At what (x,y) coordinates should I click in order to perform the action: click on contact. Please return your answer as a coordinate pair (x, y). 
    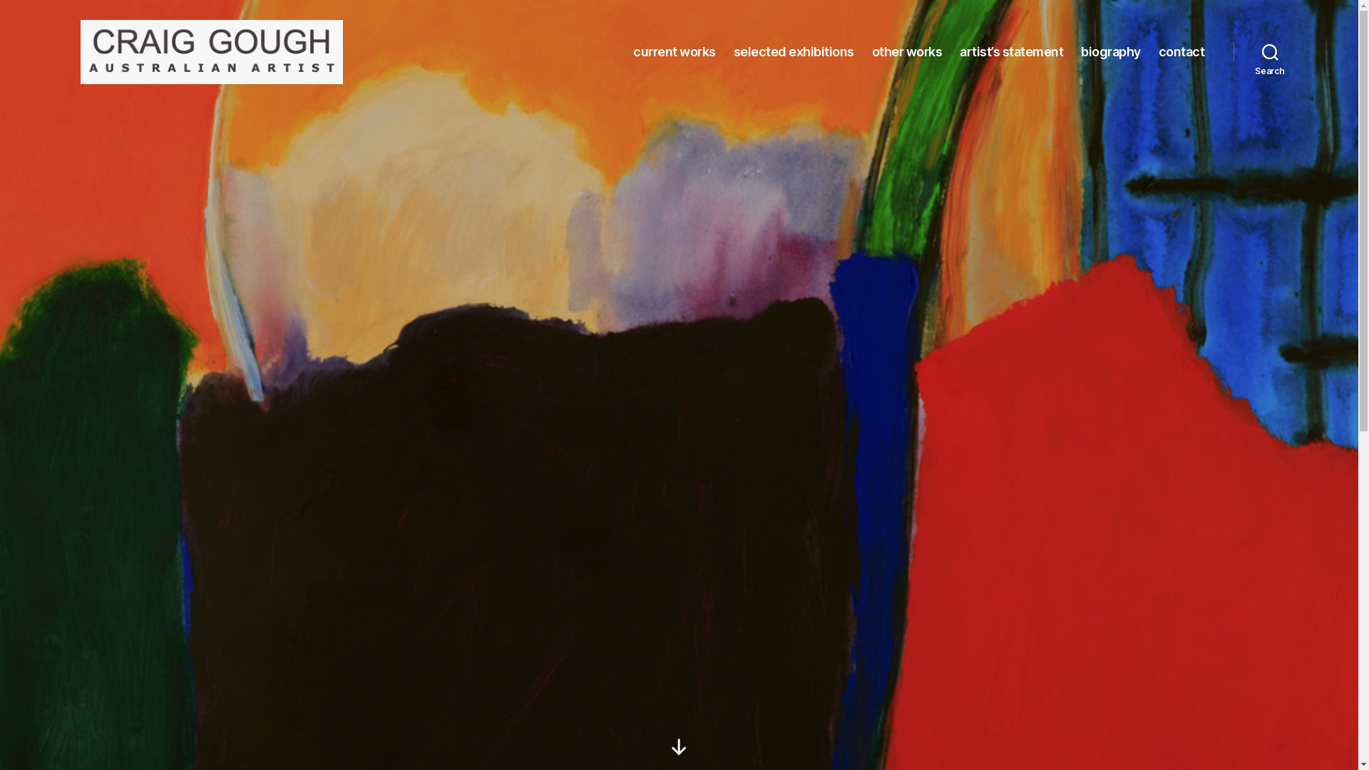
    Looking at the image, I should click on (1182, 52).